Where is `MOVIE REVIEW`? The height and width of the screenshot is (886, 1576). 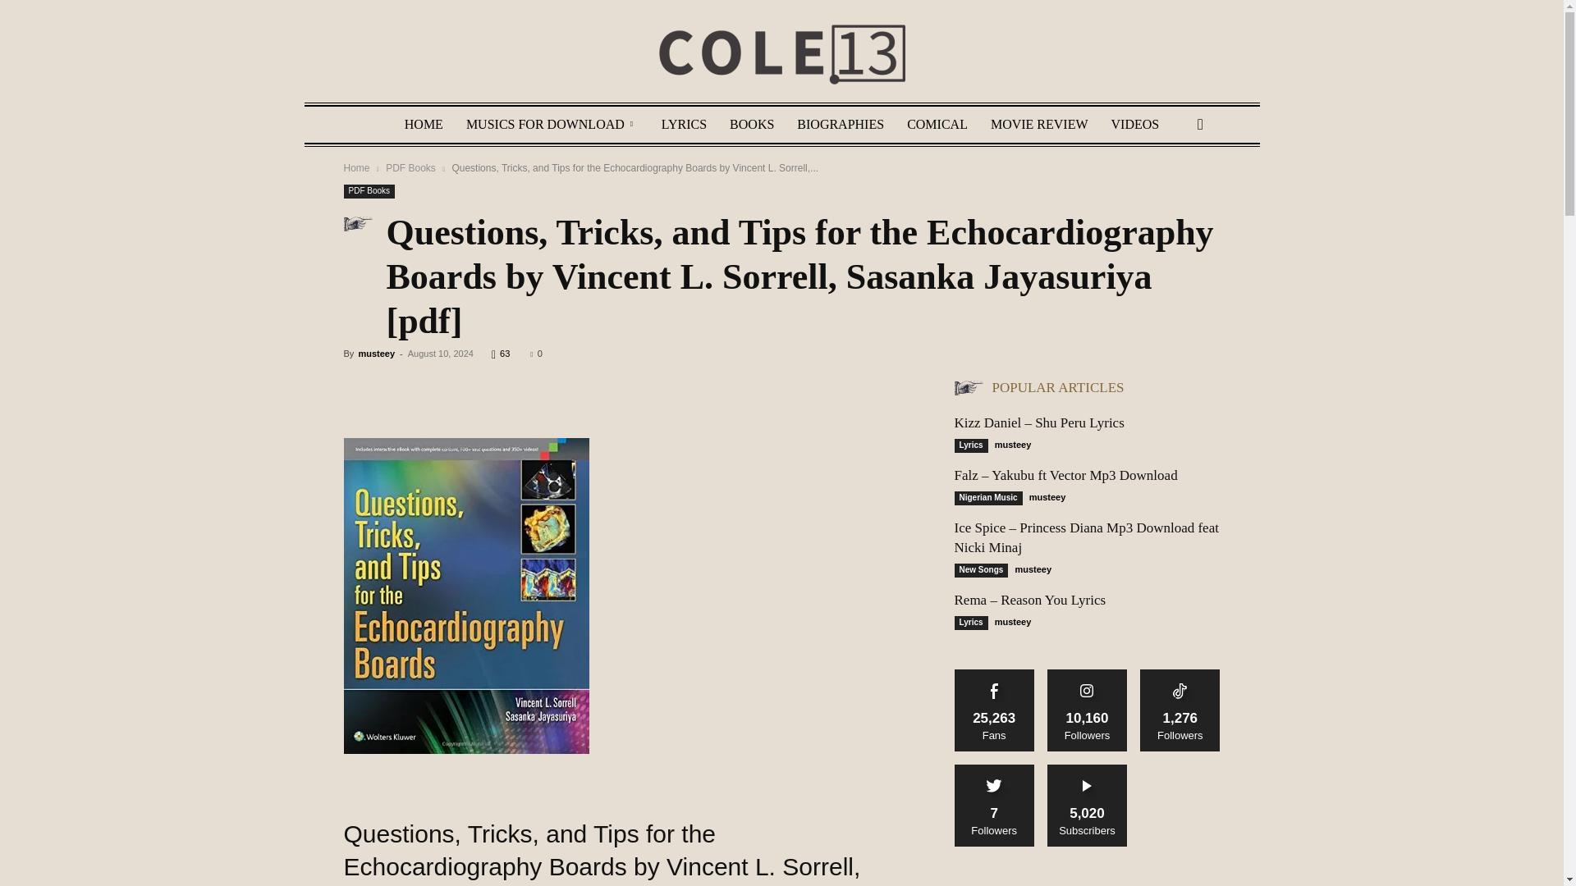
MOVIE REVIEW is located at coordinates (1039, 124).